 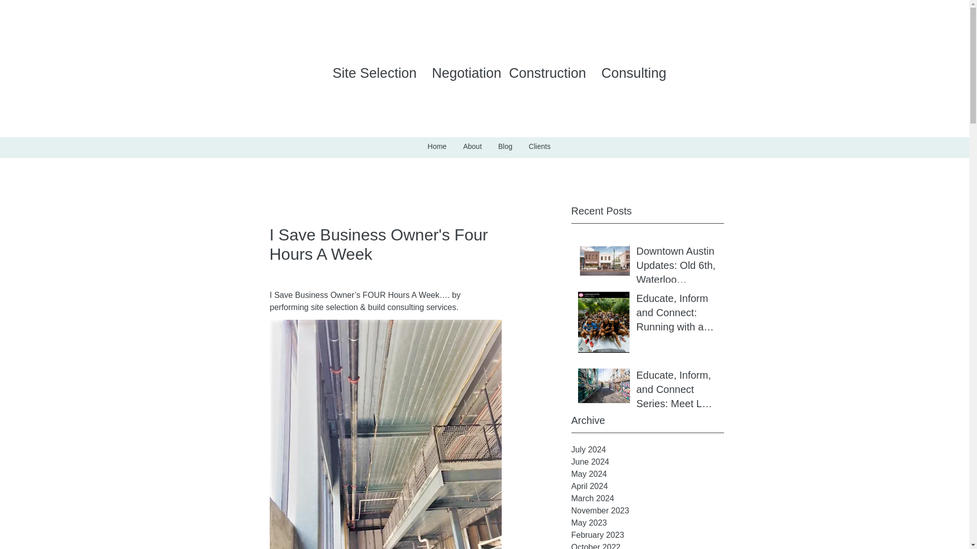 I want to click on Home, so click(x=437, y=146).